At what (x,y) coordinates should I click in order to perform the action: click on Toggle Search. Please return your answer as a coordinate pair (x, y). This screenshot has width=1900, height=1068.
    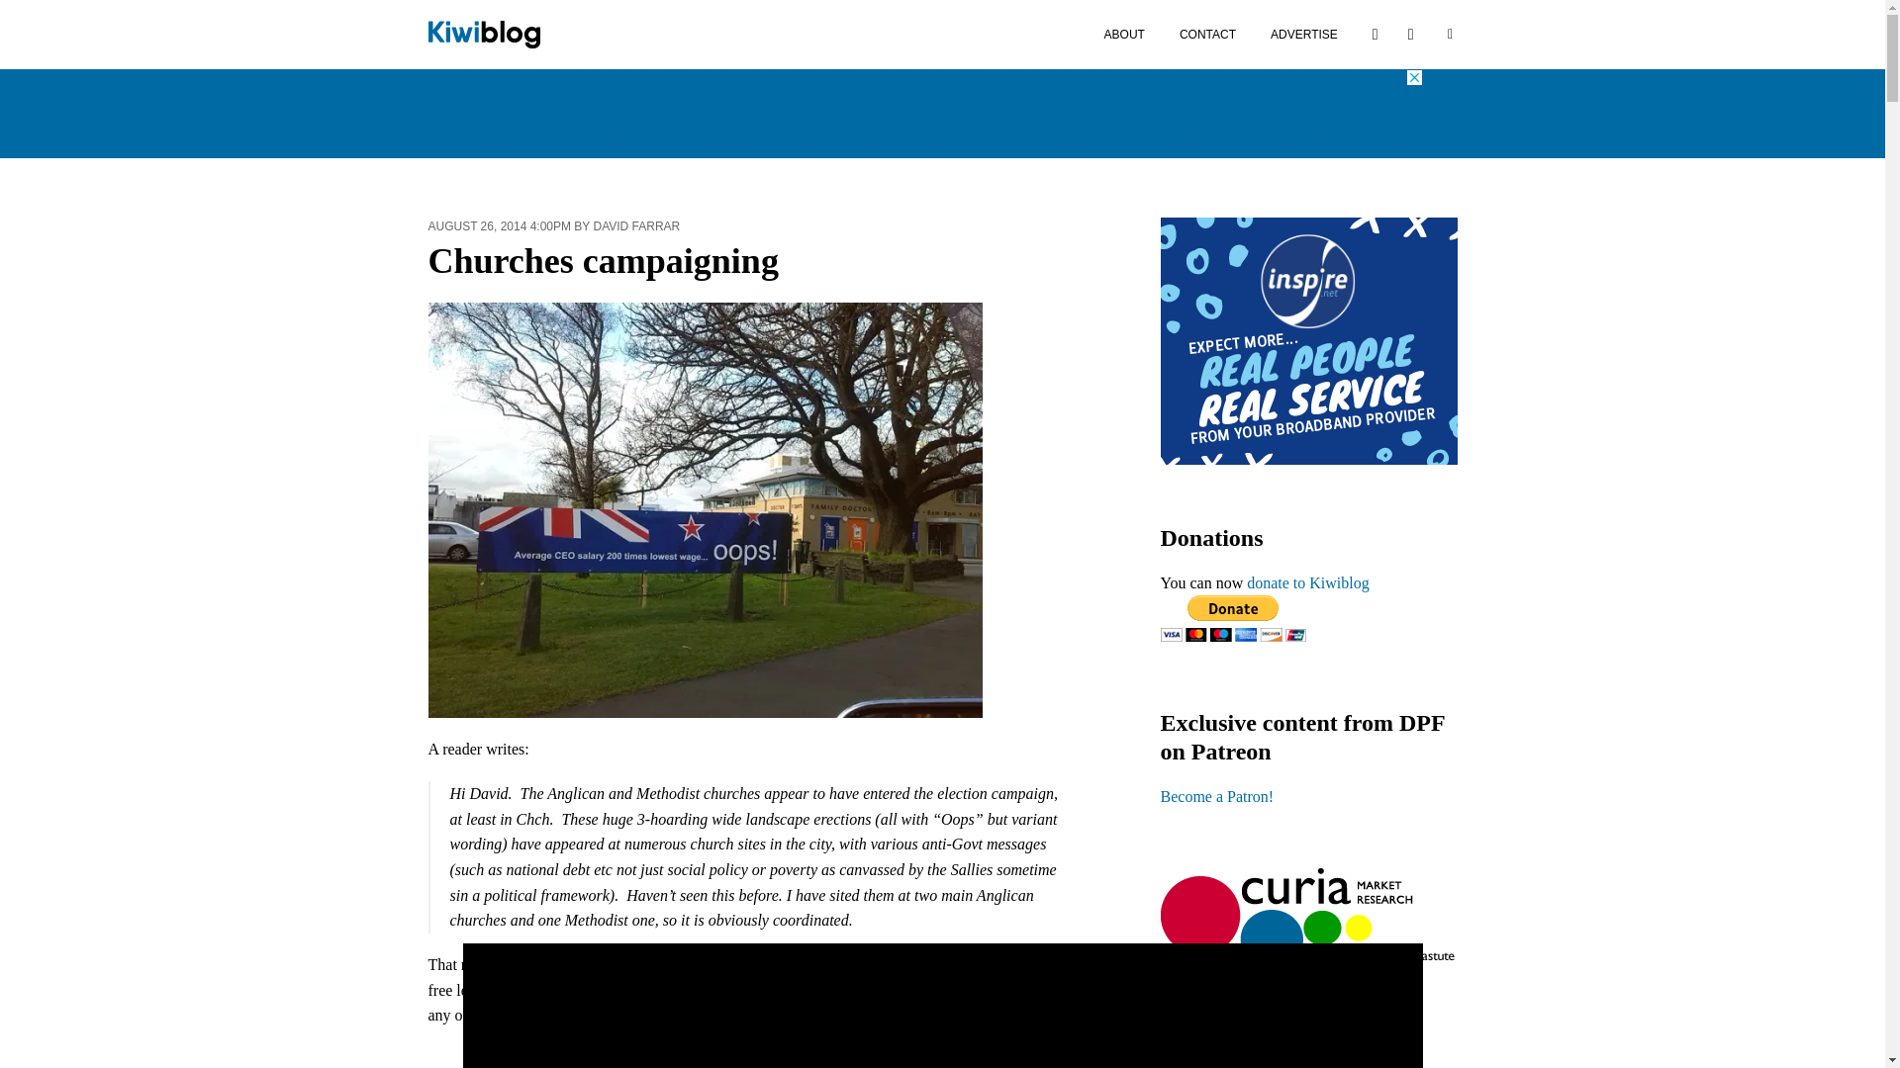
    Looking at the image, I should click on (1449, 34).